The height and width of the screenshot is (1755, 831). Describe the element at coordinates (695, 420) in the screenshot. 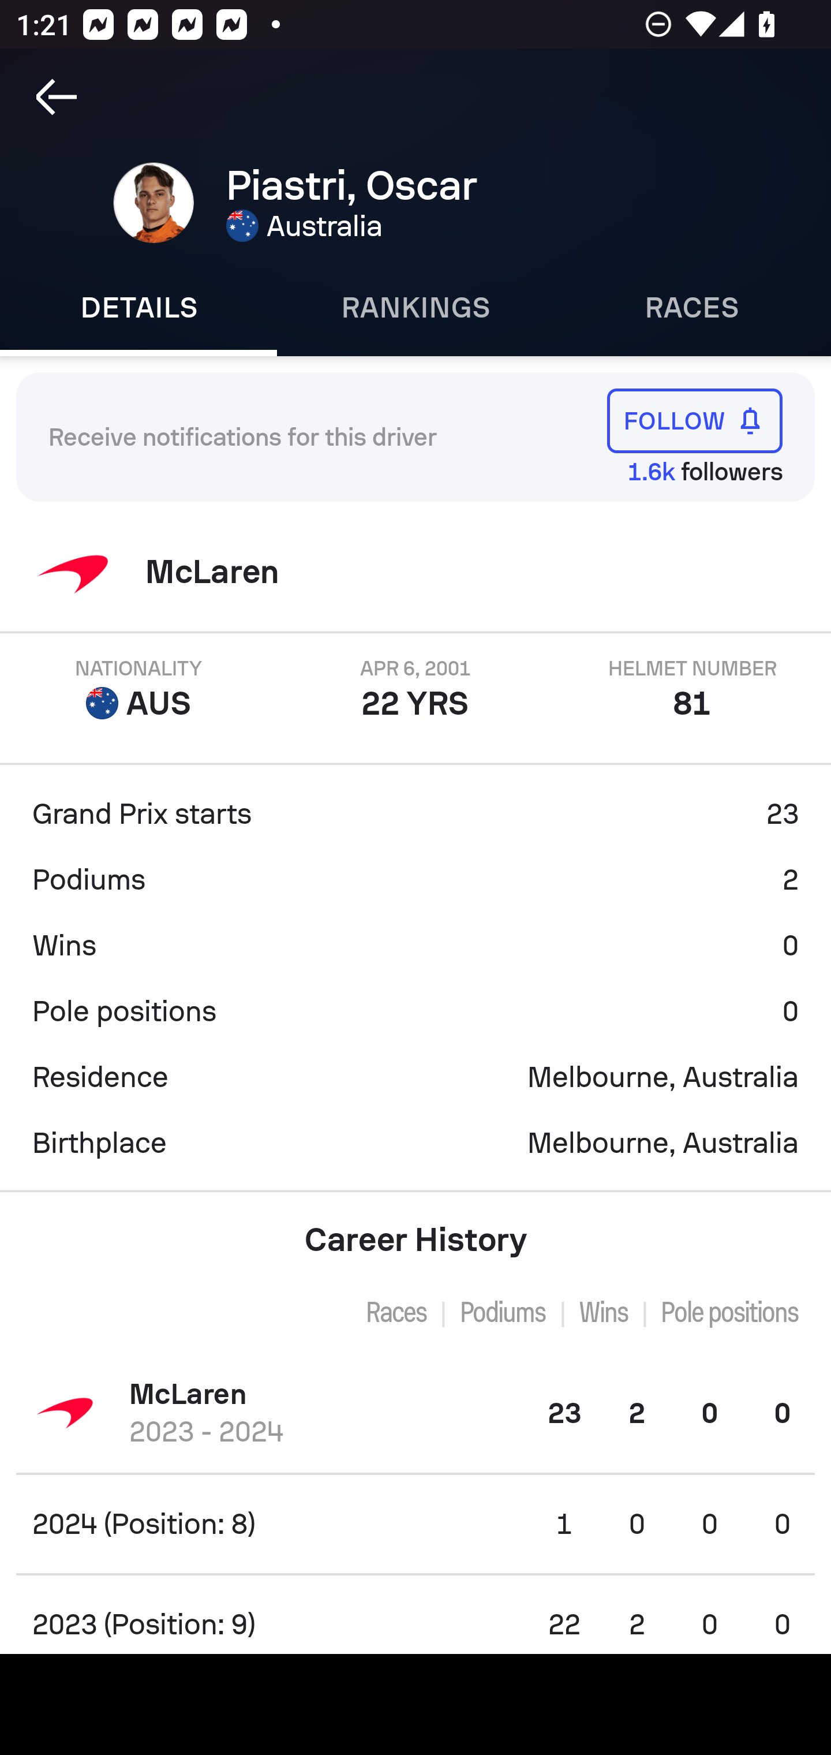

I see `FOLLOW` at that location.